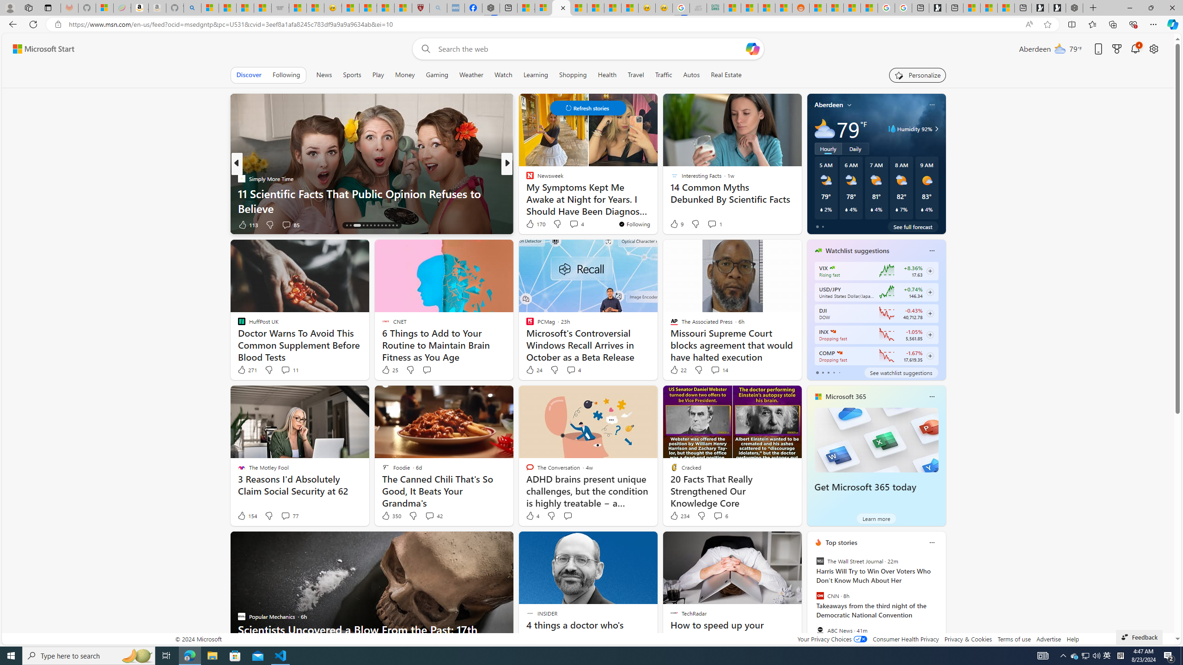 Image resolution: width=1183 pixels, height=665 pixels. What do you see at coordinates (832, 268) in the screenshot?
I see `CBOE Market Volatility Index` at bounding box center [832, 268].